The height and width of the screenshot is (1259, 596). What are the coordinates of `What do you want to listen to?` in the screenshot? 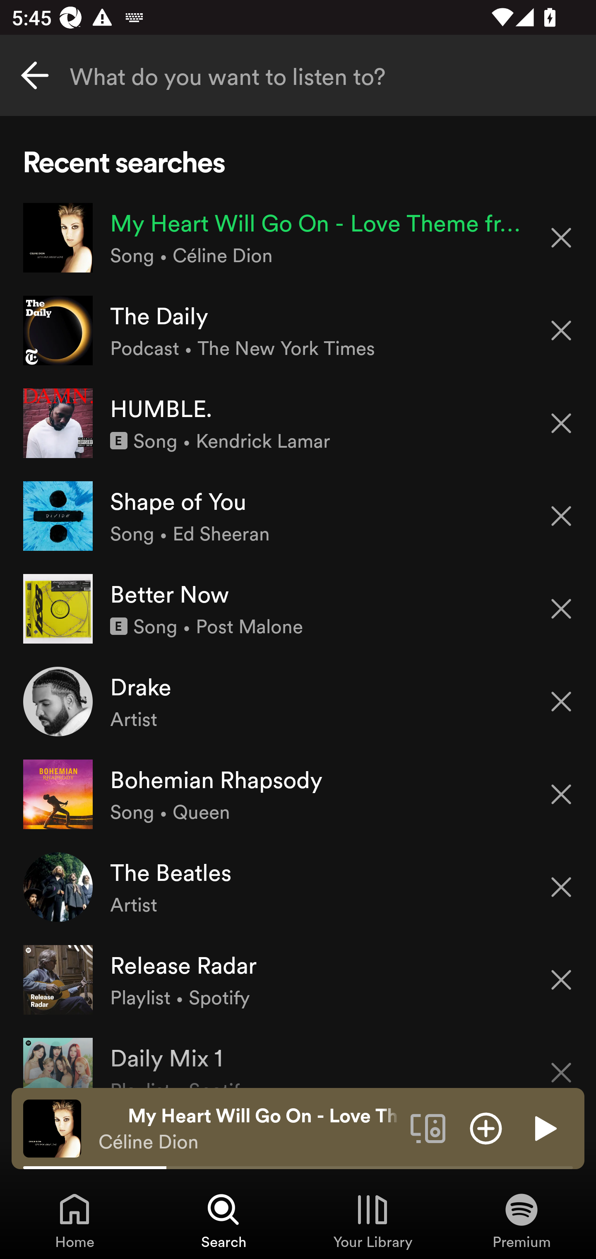 It's located at (298, 75).